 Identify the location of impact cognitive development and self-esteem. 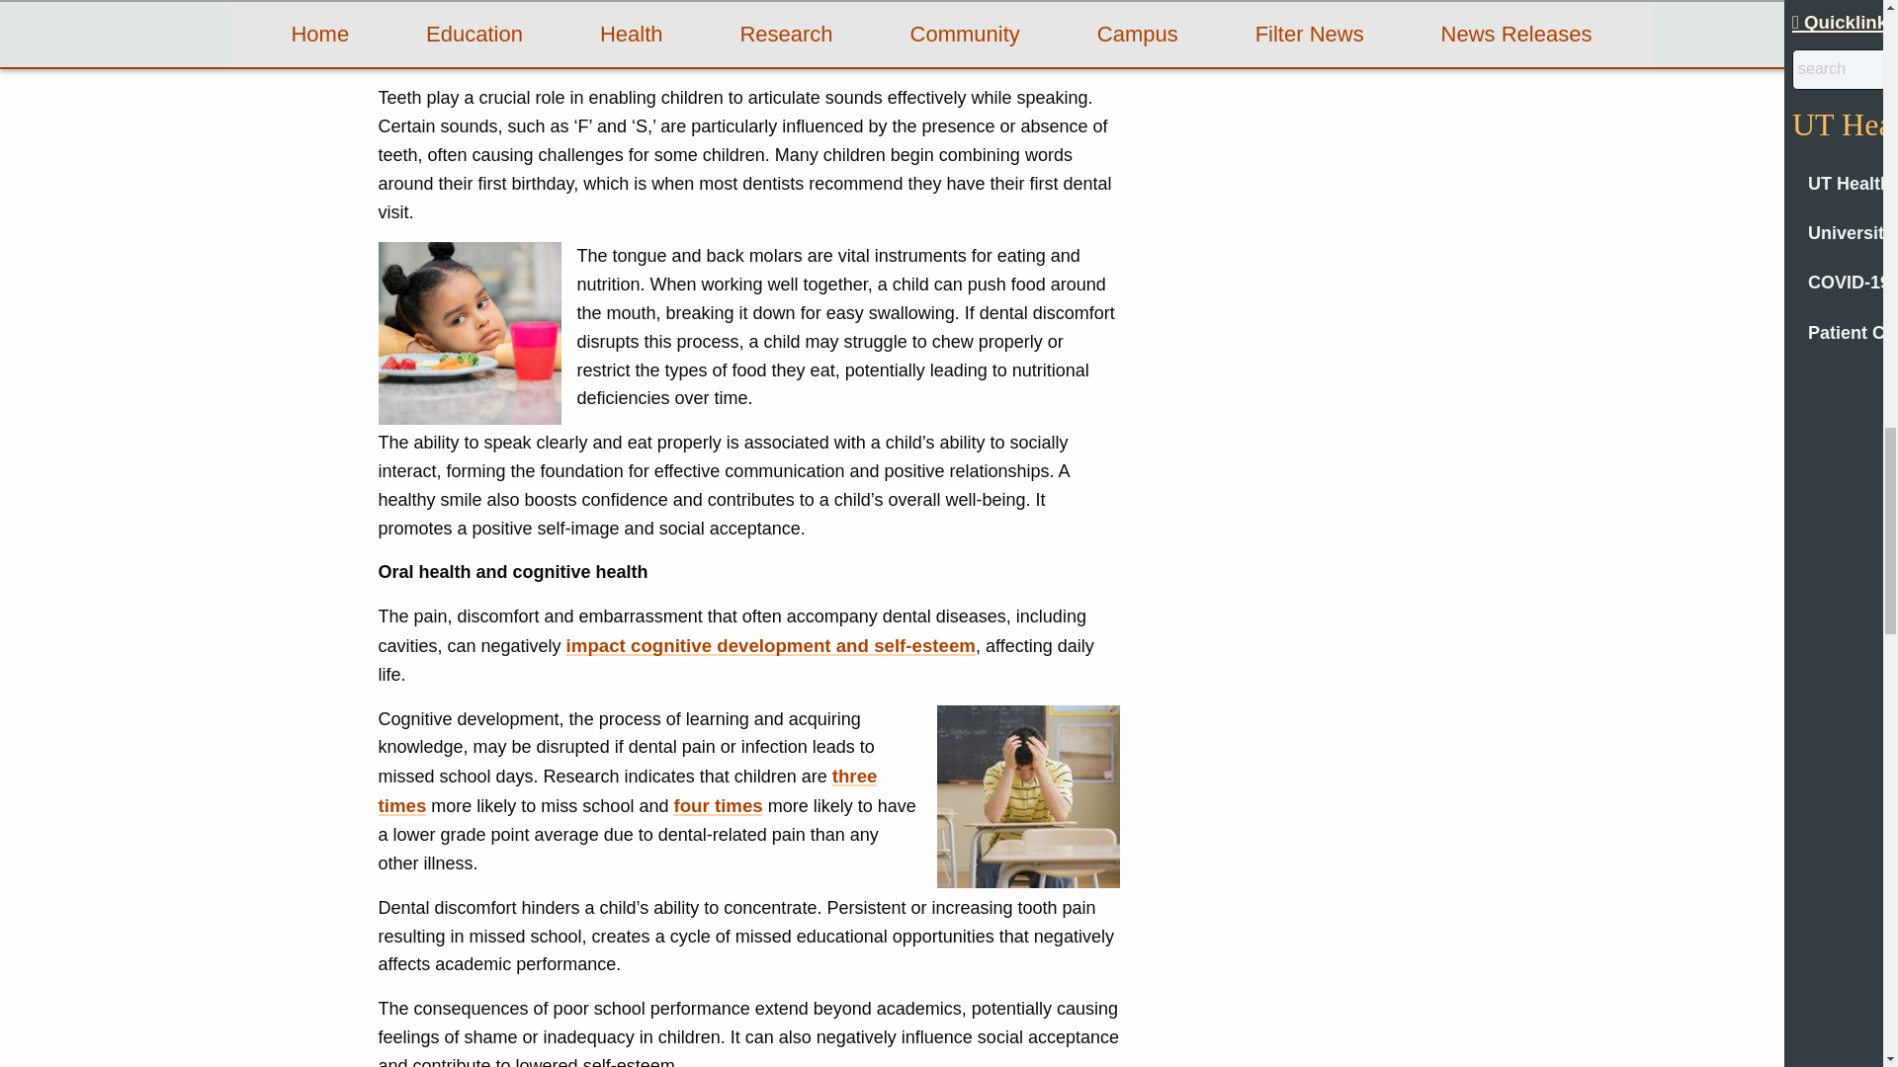
(770, 645).